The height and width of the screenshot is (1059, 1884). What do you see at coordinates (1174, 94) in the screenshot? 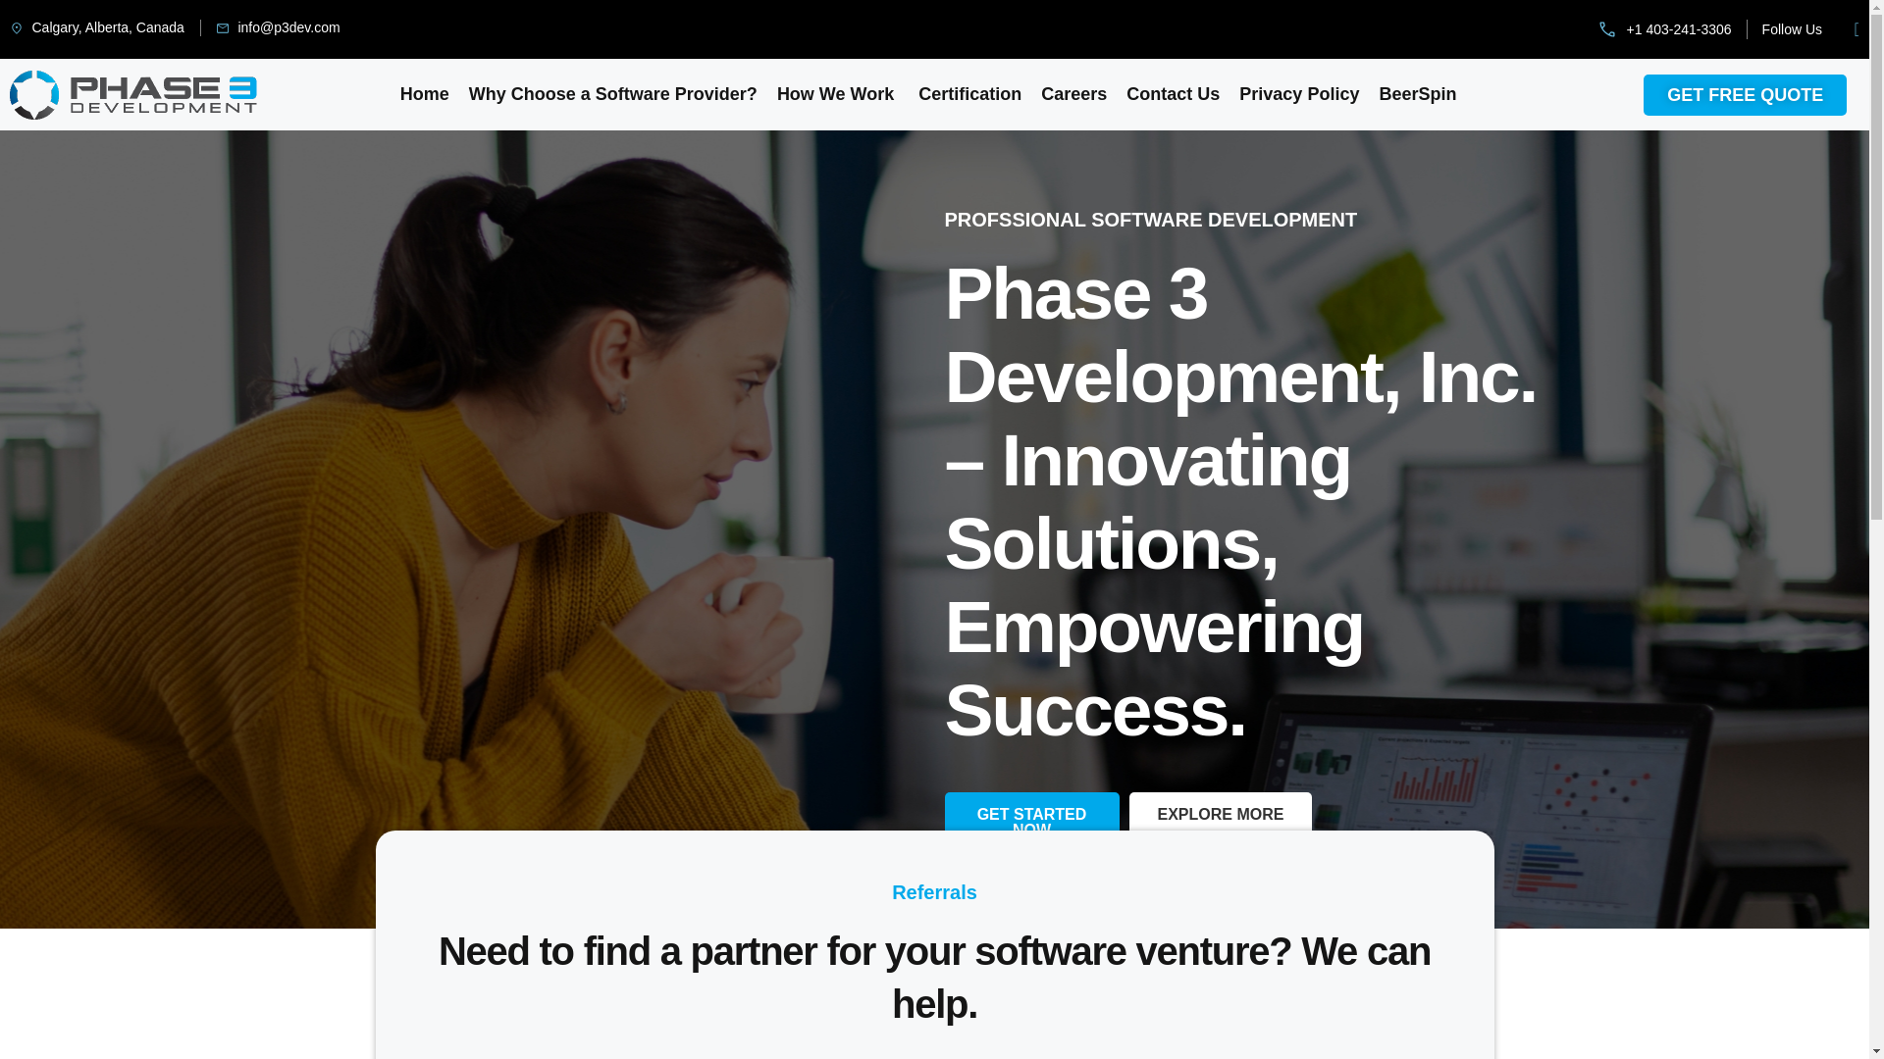
I see `Contact Us` at bounding box center [1174, 94].